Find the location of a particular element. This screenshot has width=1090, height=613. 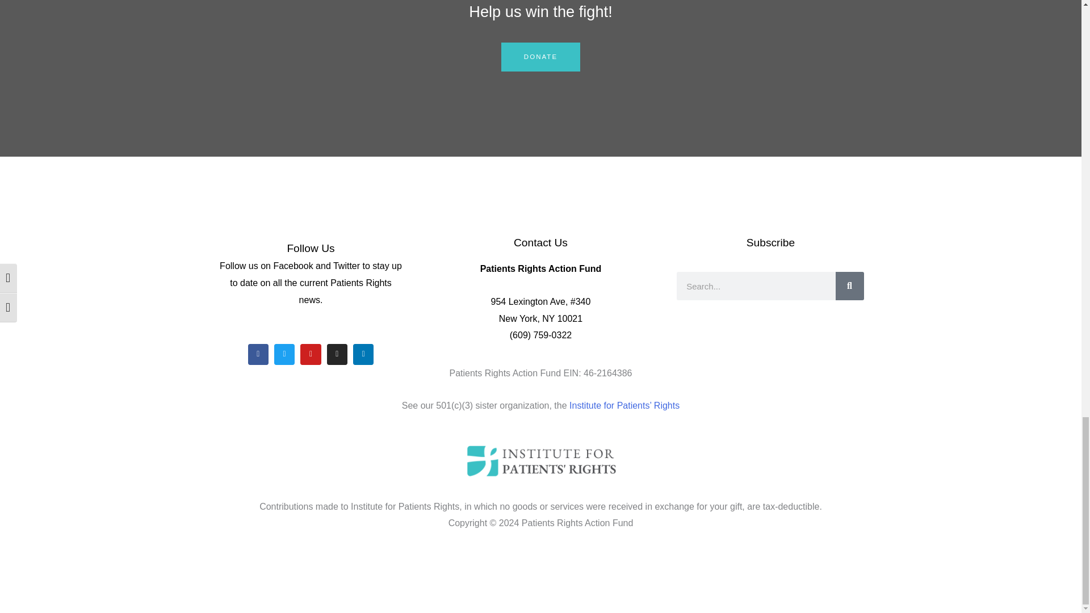

Follow Us is located at coordinates (310, 248).